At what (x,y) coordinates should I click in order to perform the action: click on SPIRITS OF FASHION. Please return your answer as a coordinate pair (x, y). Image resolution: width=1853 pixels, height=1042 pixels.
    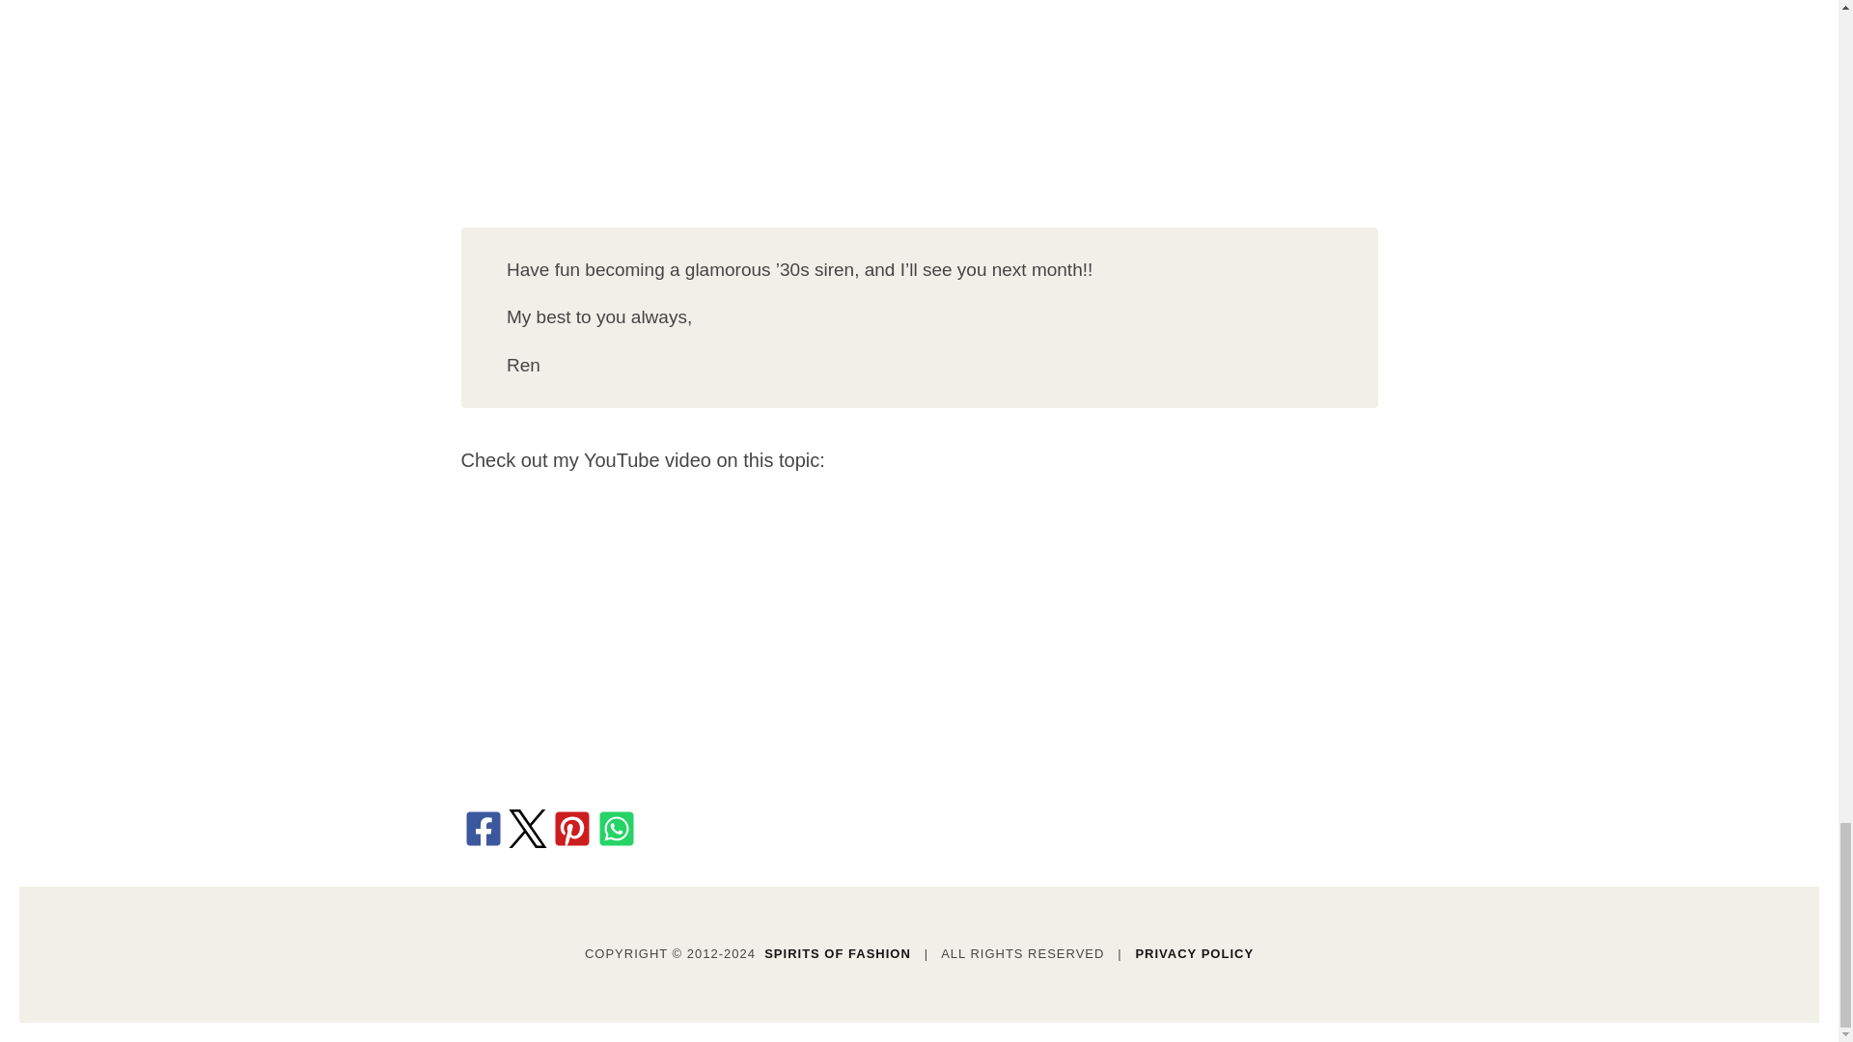
    Looking at the image, I should click on (838, 953).